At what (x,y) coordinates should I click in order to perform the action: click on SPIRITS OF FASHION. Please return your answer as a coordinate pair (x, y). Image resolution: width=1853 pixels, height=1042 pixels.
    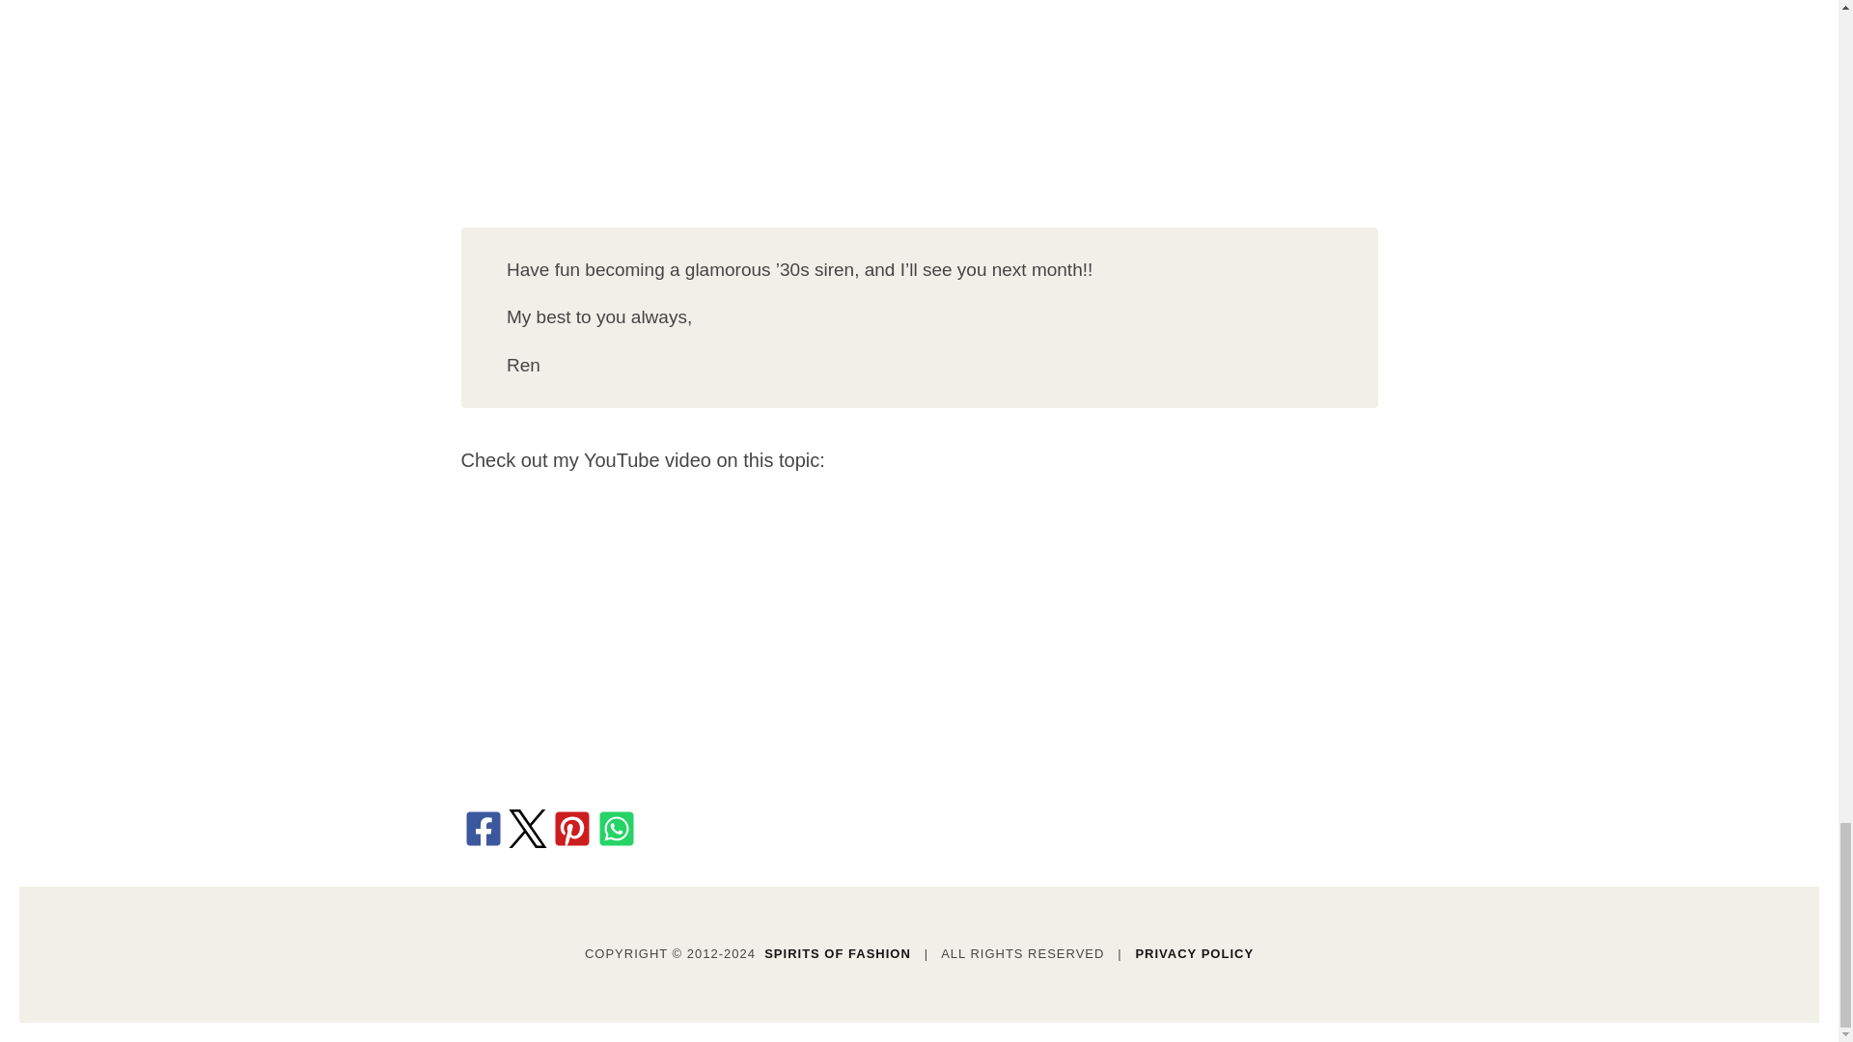
    Looking at the image, I should click on (838, 953).